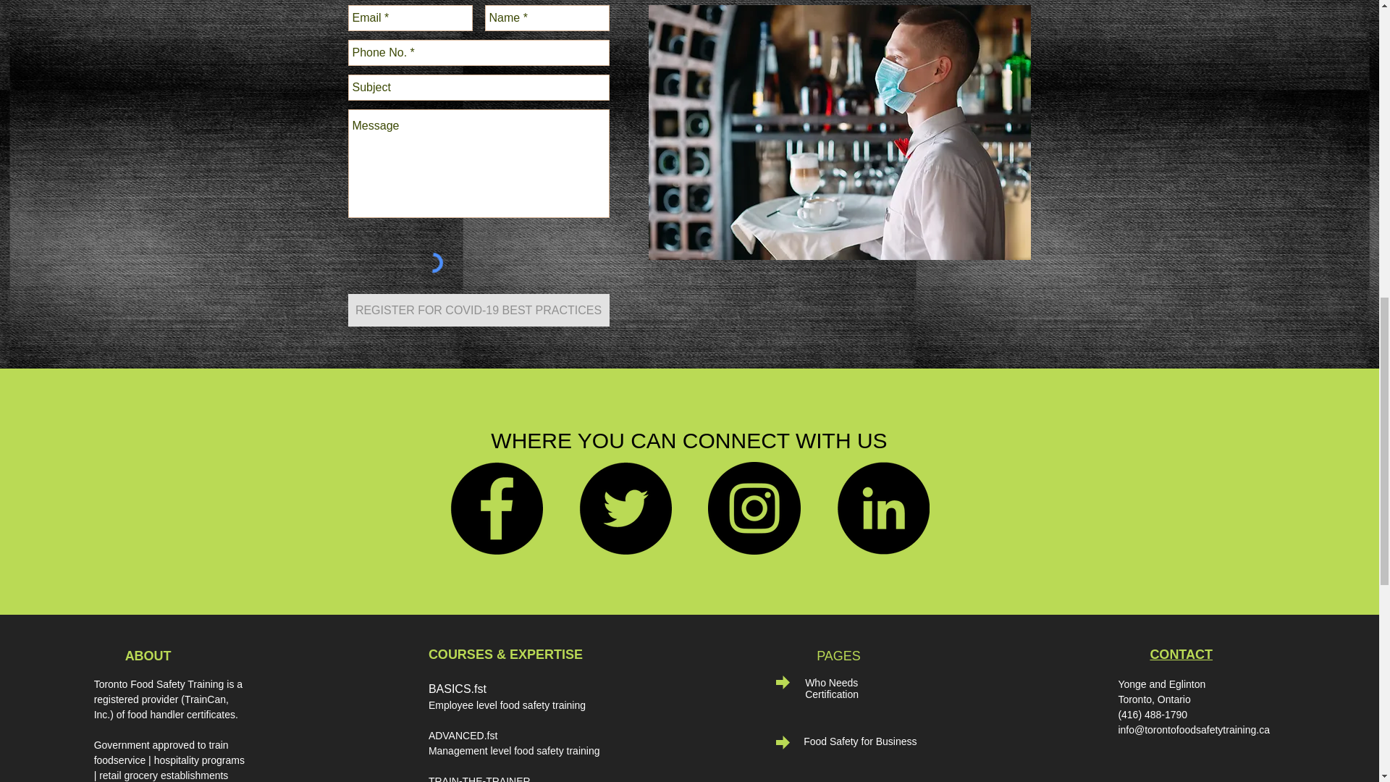 The image size is (1390, 782). What do you see at coordinates (831, 688) in the screenshot?
I see `Who Needs Certification` at bounding box center [831, 688].